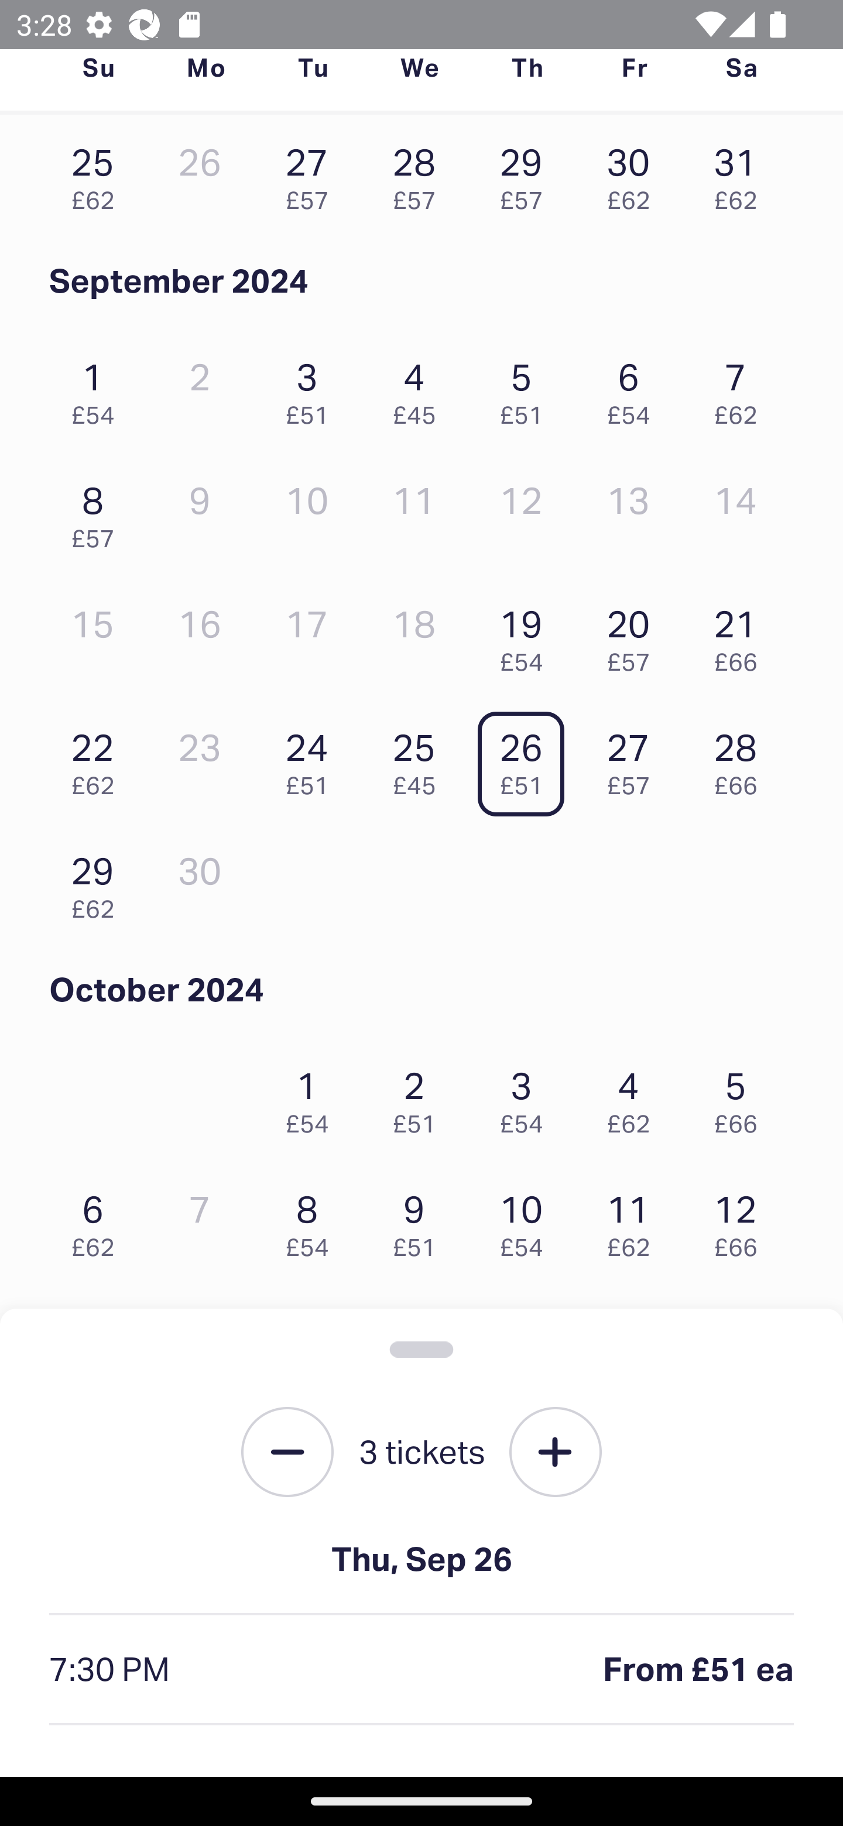 The height and width of the screenshot is (1826, 843). What do you see at coordinates (527, 173) in the screenshot?
I see `29 £57` at bounding box center [527, 173].